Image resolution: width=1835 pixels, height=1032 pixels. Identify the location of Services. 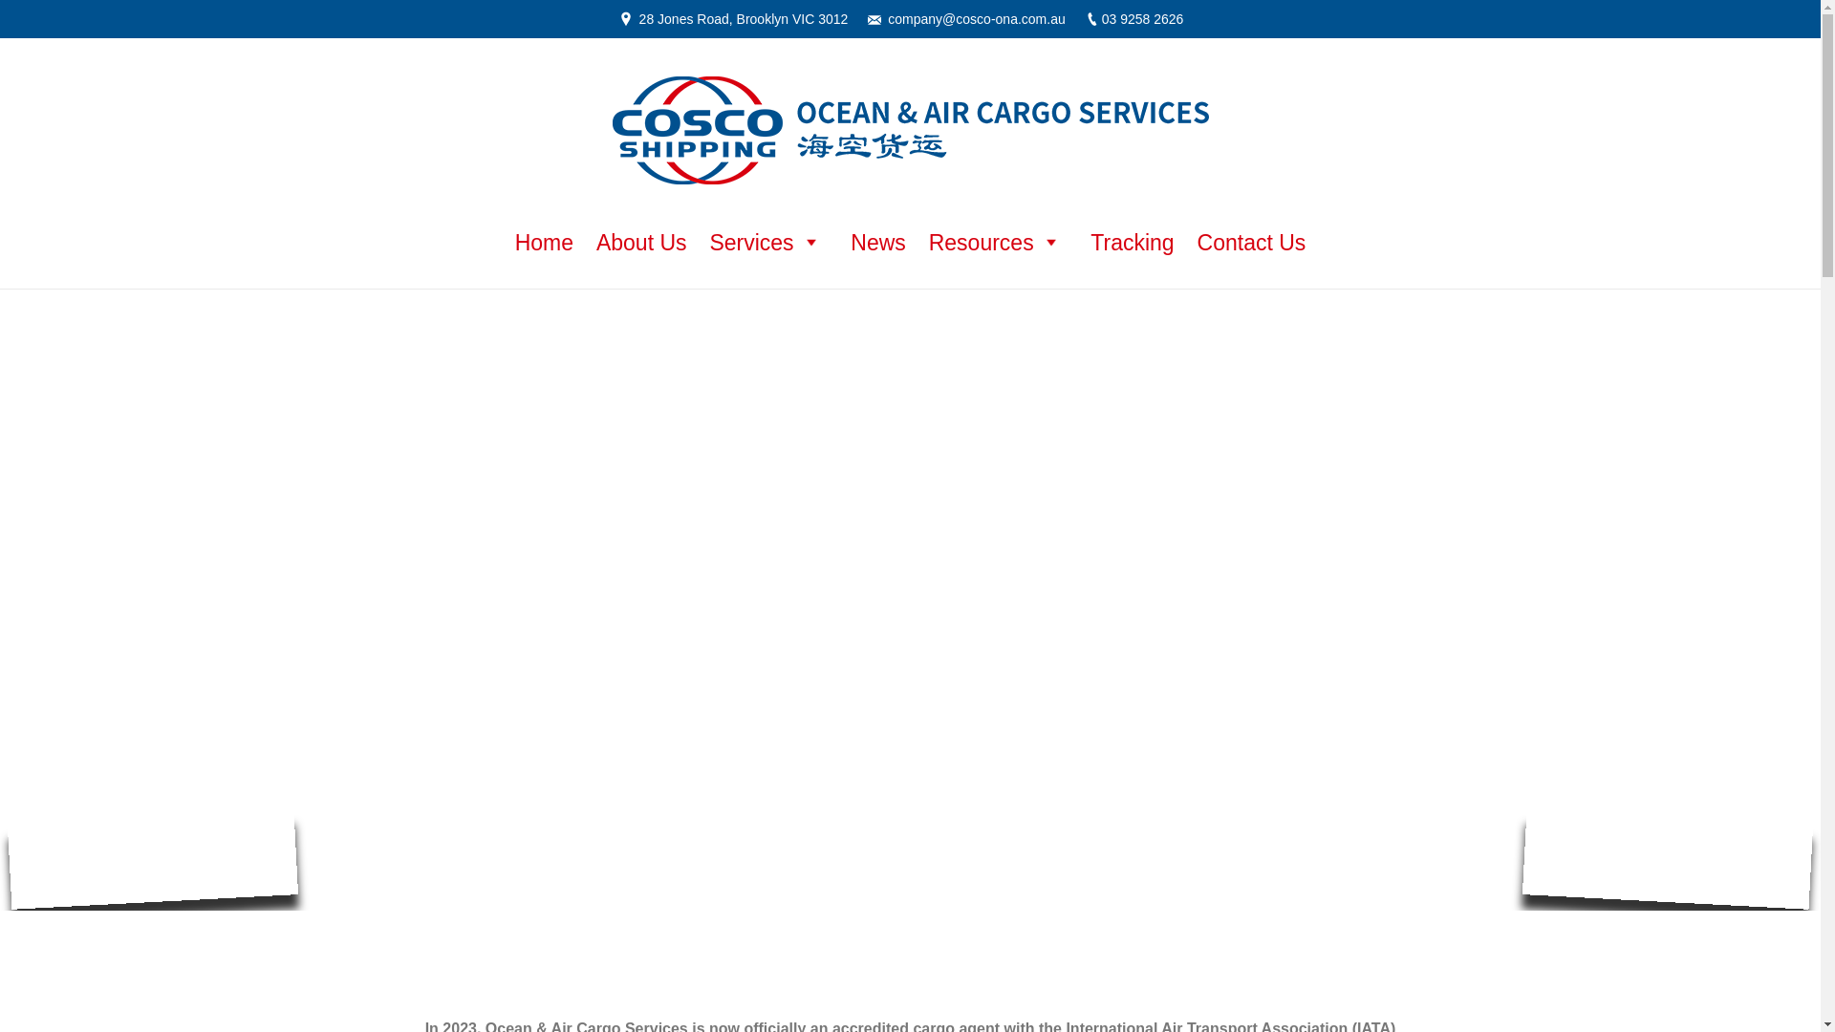
(768, 243).